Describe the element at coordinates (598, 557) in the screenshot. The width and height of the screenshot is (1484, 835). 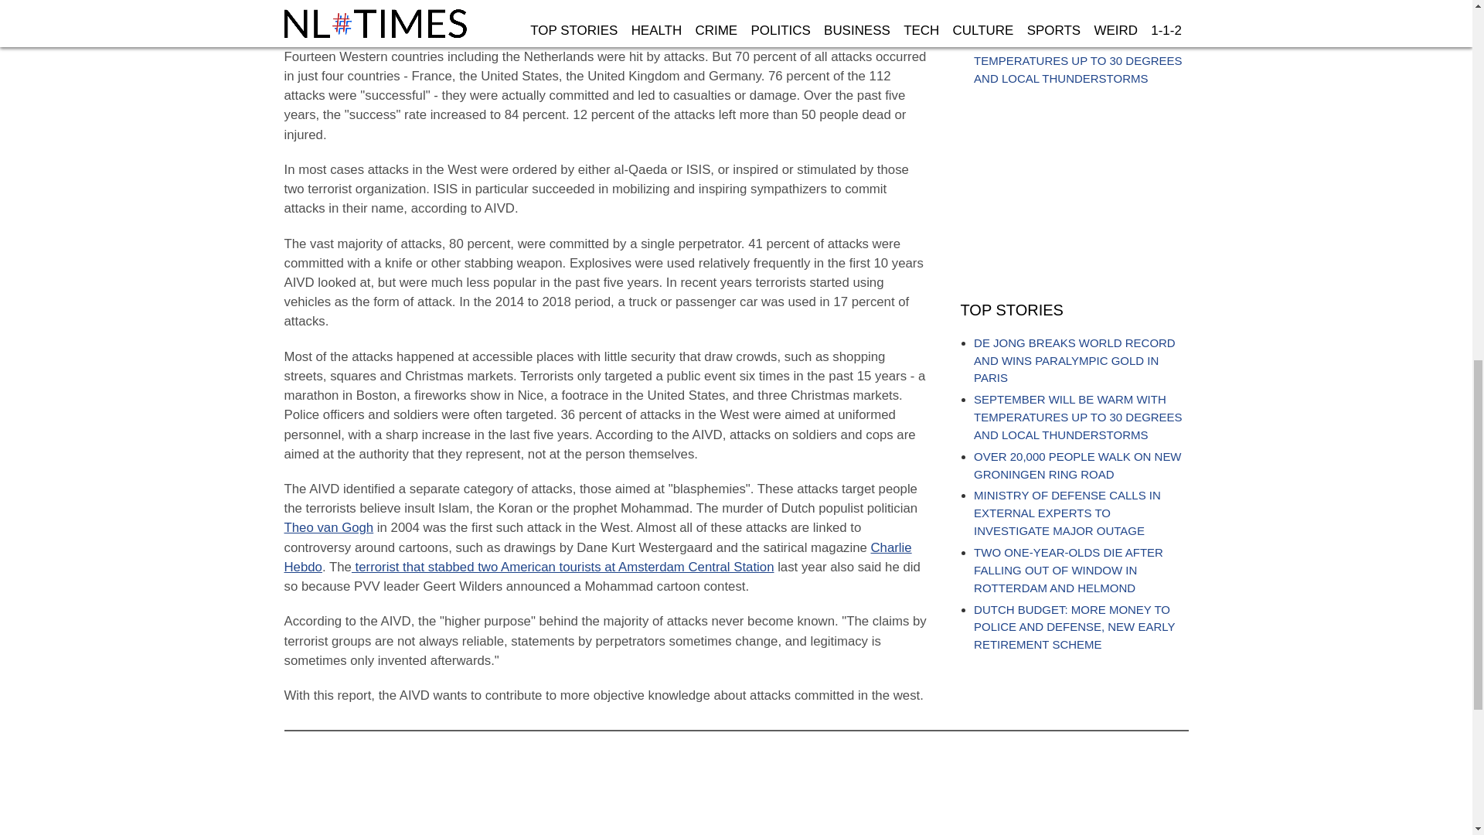
I see `Charlie Hebdo` at that location.